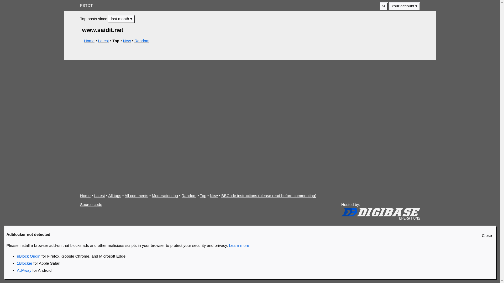 Image resolution: width=504 pixels, height=283 pixels. I want to click on Learn more, so click(239, 245).